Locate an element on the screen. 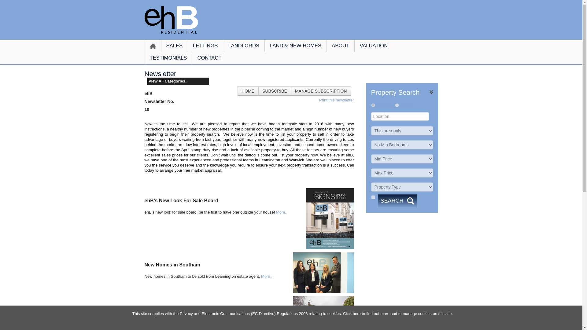 Image resolution: width=587 pixels, height=330 pixels. all is located at coordinates (373, 197).